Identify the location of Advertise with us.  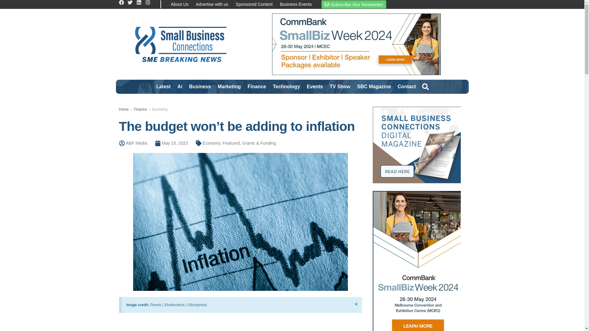
(212, 4).